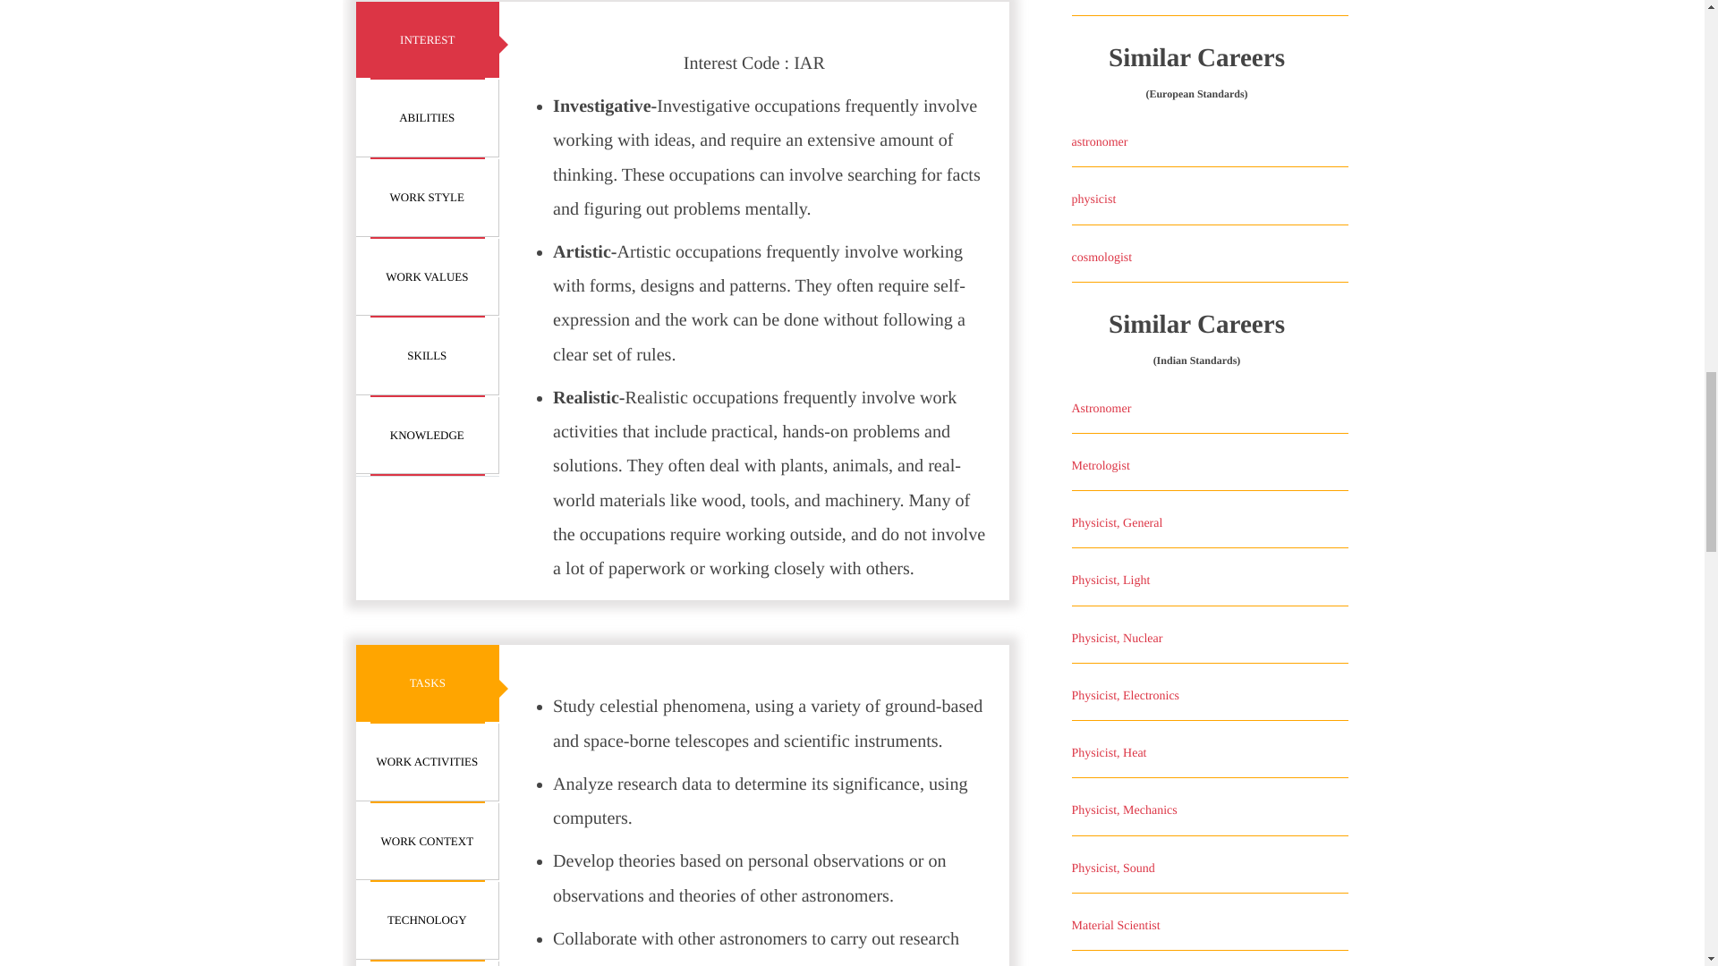 This screenshot has height=966, width=1718. Describe the element at coordinates (428, 683) in the screenshot. I see `TASKS` at that location.